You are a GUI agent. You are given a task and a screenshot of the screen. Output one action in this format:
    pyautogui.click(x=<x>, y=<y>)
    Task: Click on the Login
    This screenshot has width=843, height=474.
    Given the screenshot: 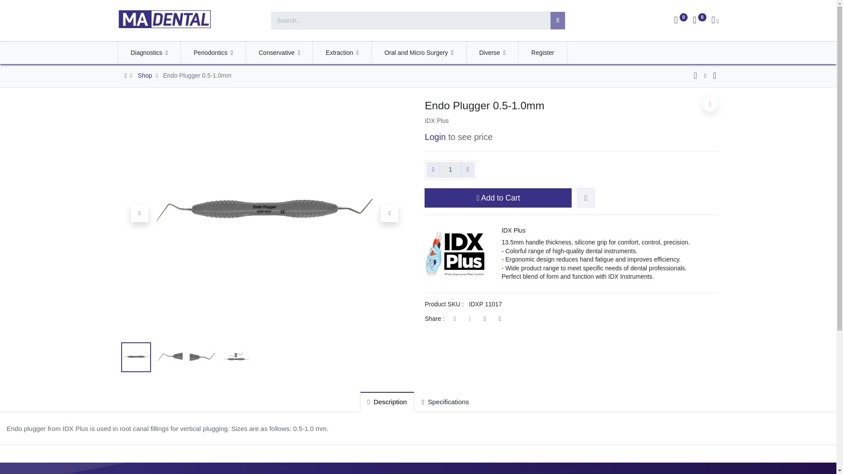 What is the action you would take?
    pyautogui.click(x=435, y=137)
    